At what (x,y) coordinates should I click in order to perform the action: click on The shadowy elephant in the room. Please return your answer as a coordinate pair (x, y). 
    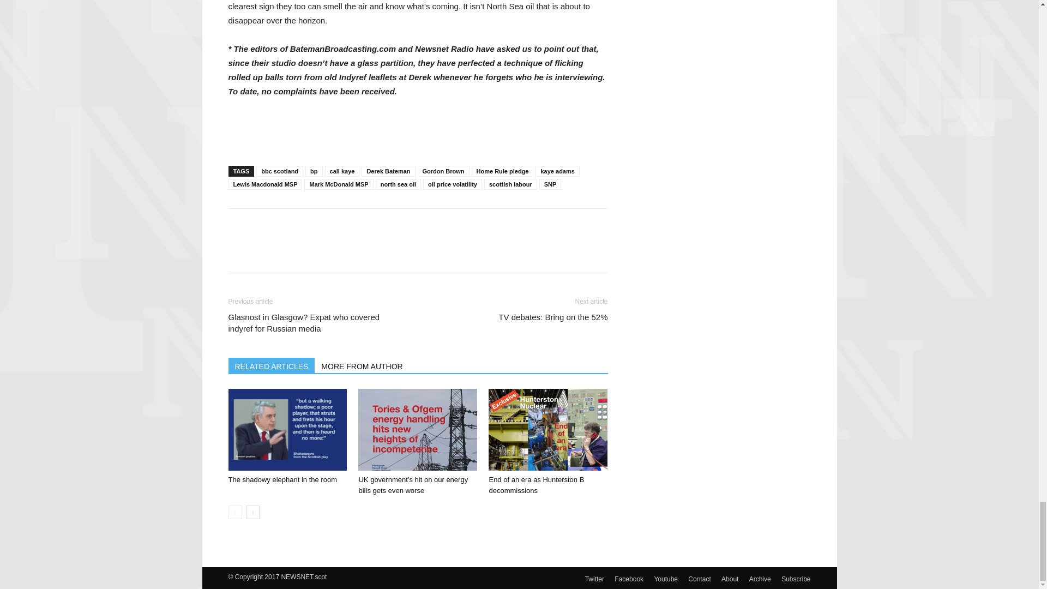
    Looking at the image, I should click on (287, 429).